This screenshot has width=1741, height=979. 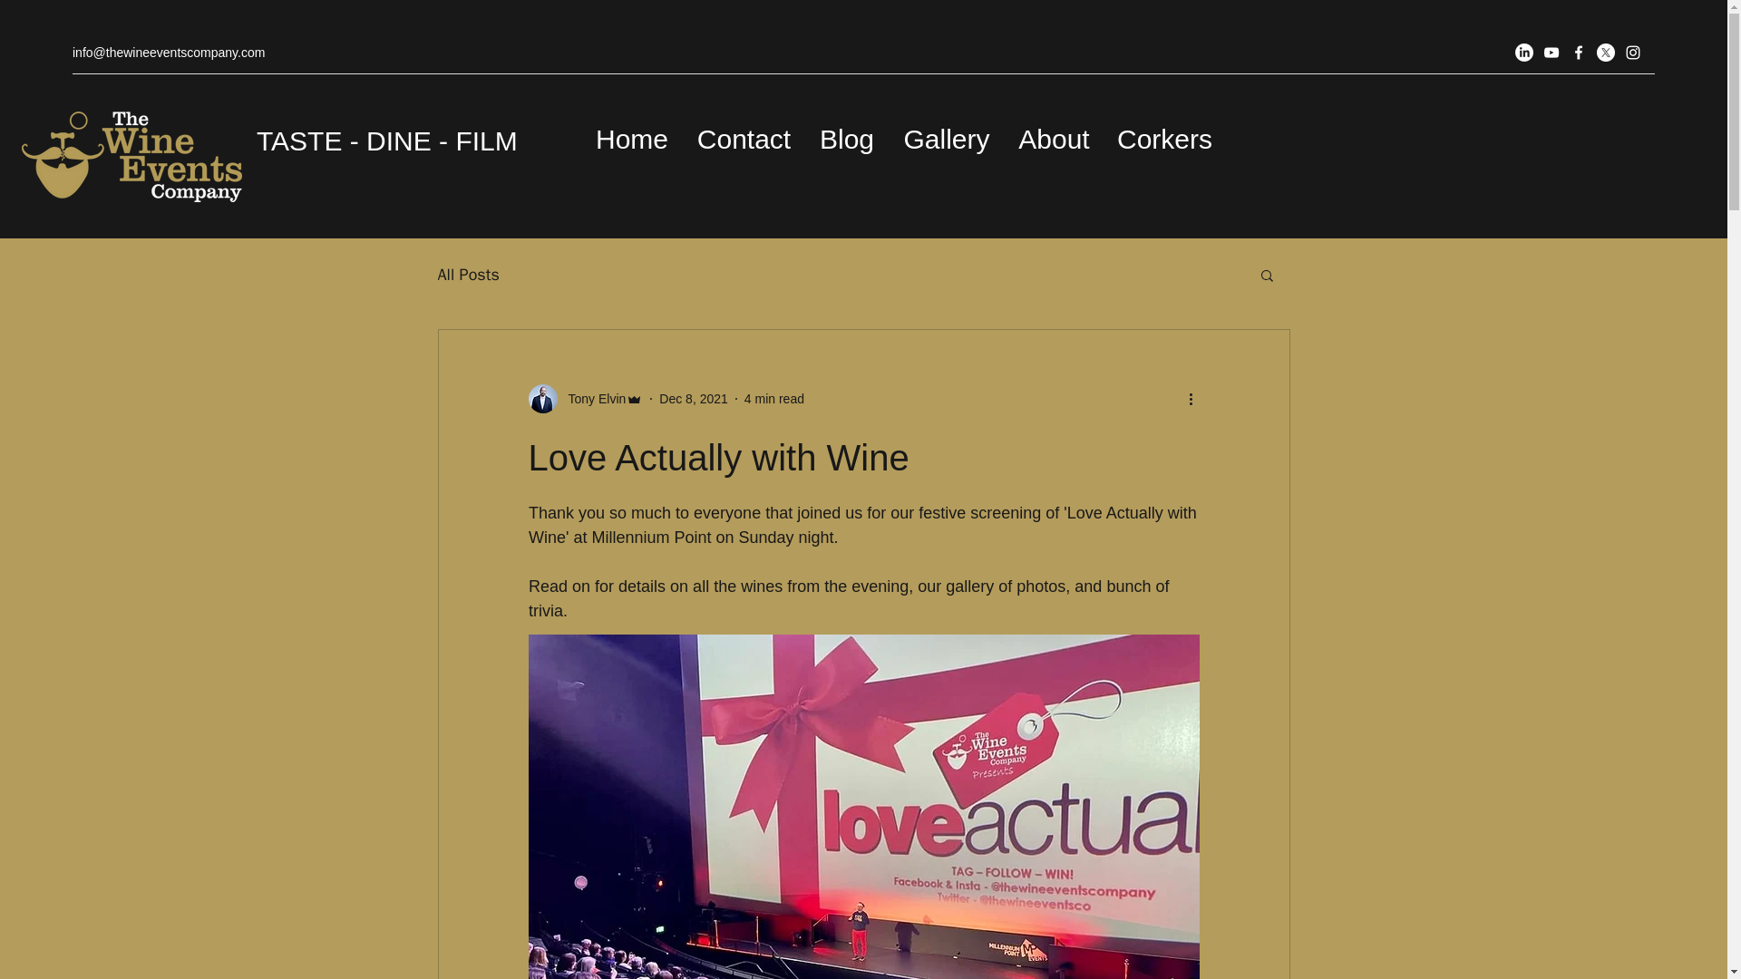 I want to click on Dec 8, 2021, so click(x=693, y=399).